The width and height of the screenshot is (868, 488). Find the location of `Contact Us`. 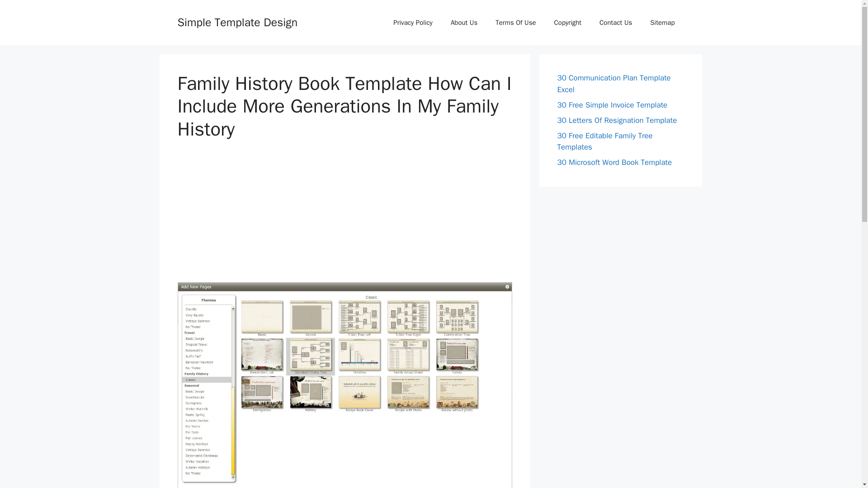

Contact Us is located at coordinates (616, 23).